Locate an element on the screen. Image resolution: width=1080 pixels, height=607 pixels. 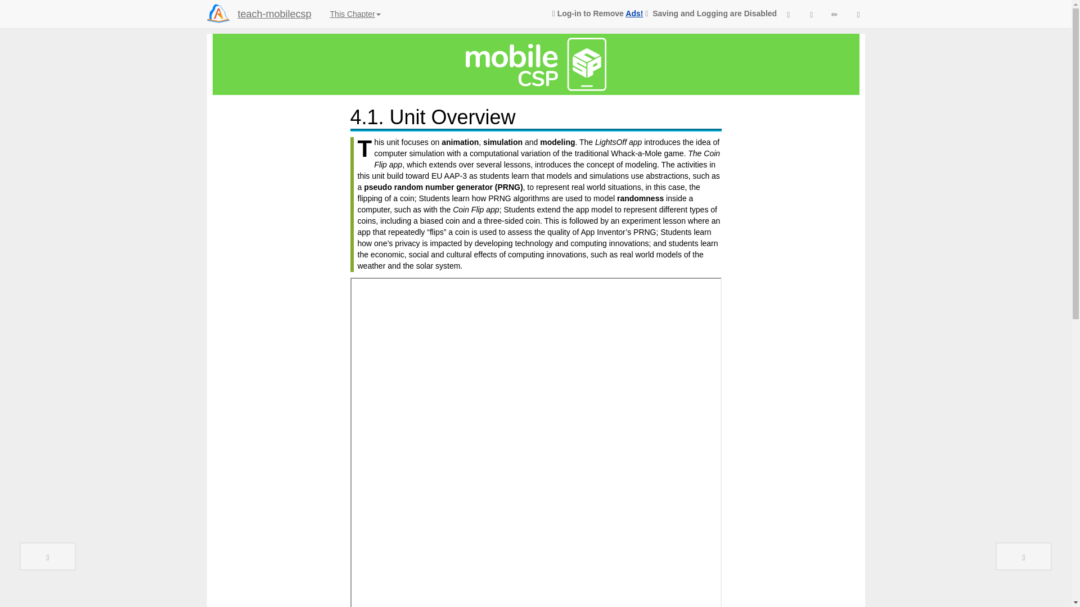
Ads! is located at coordinates (633, 13).